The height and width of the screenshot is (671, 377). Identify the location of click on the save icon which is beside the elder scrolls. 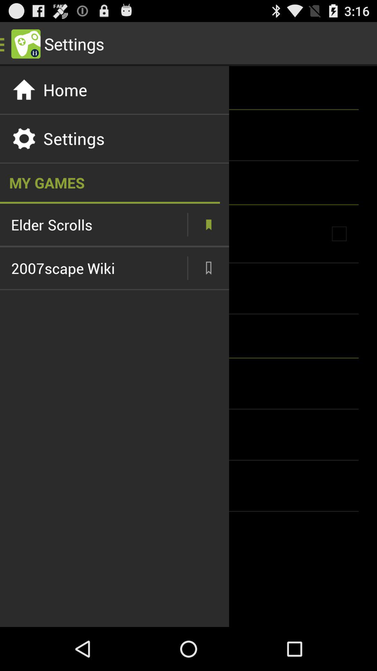
(208, 224).